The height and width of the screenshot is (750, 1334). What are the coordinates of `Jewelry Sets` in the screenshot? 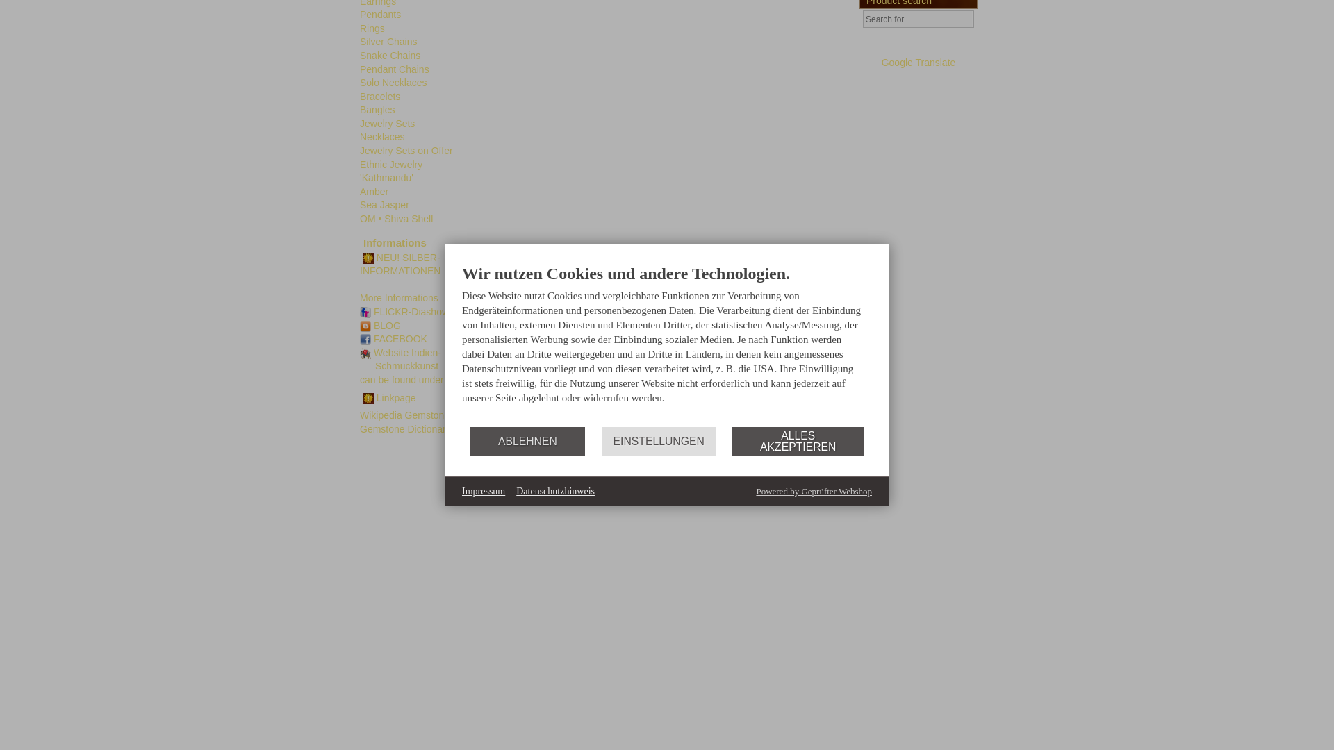 It's located at (388, 123).